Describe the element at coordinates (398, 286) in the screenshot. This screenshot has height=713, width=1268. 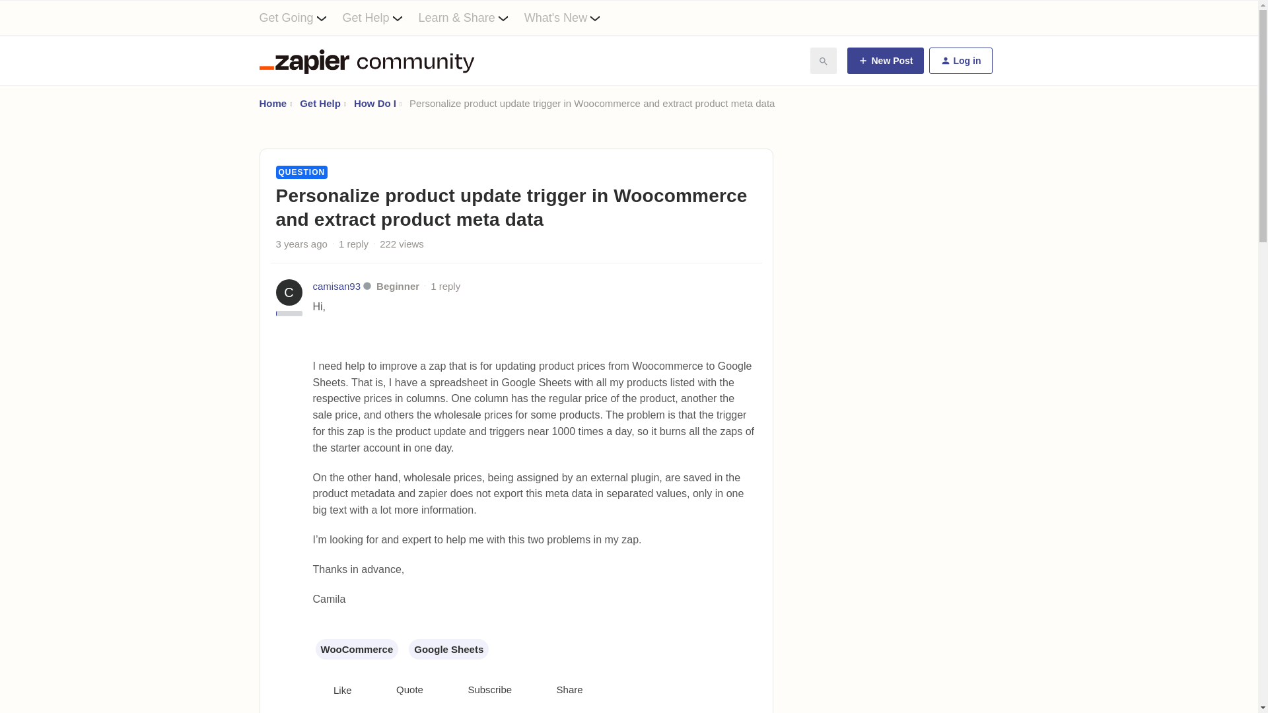
I see `Beginner` at that location.